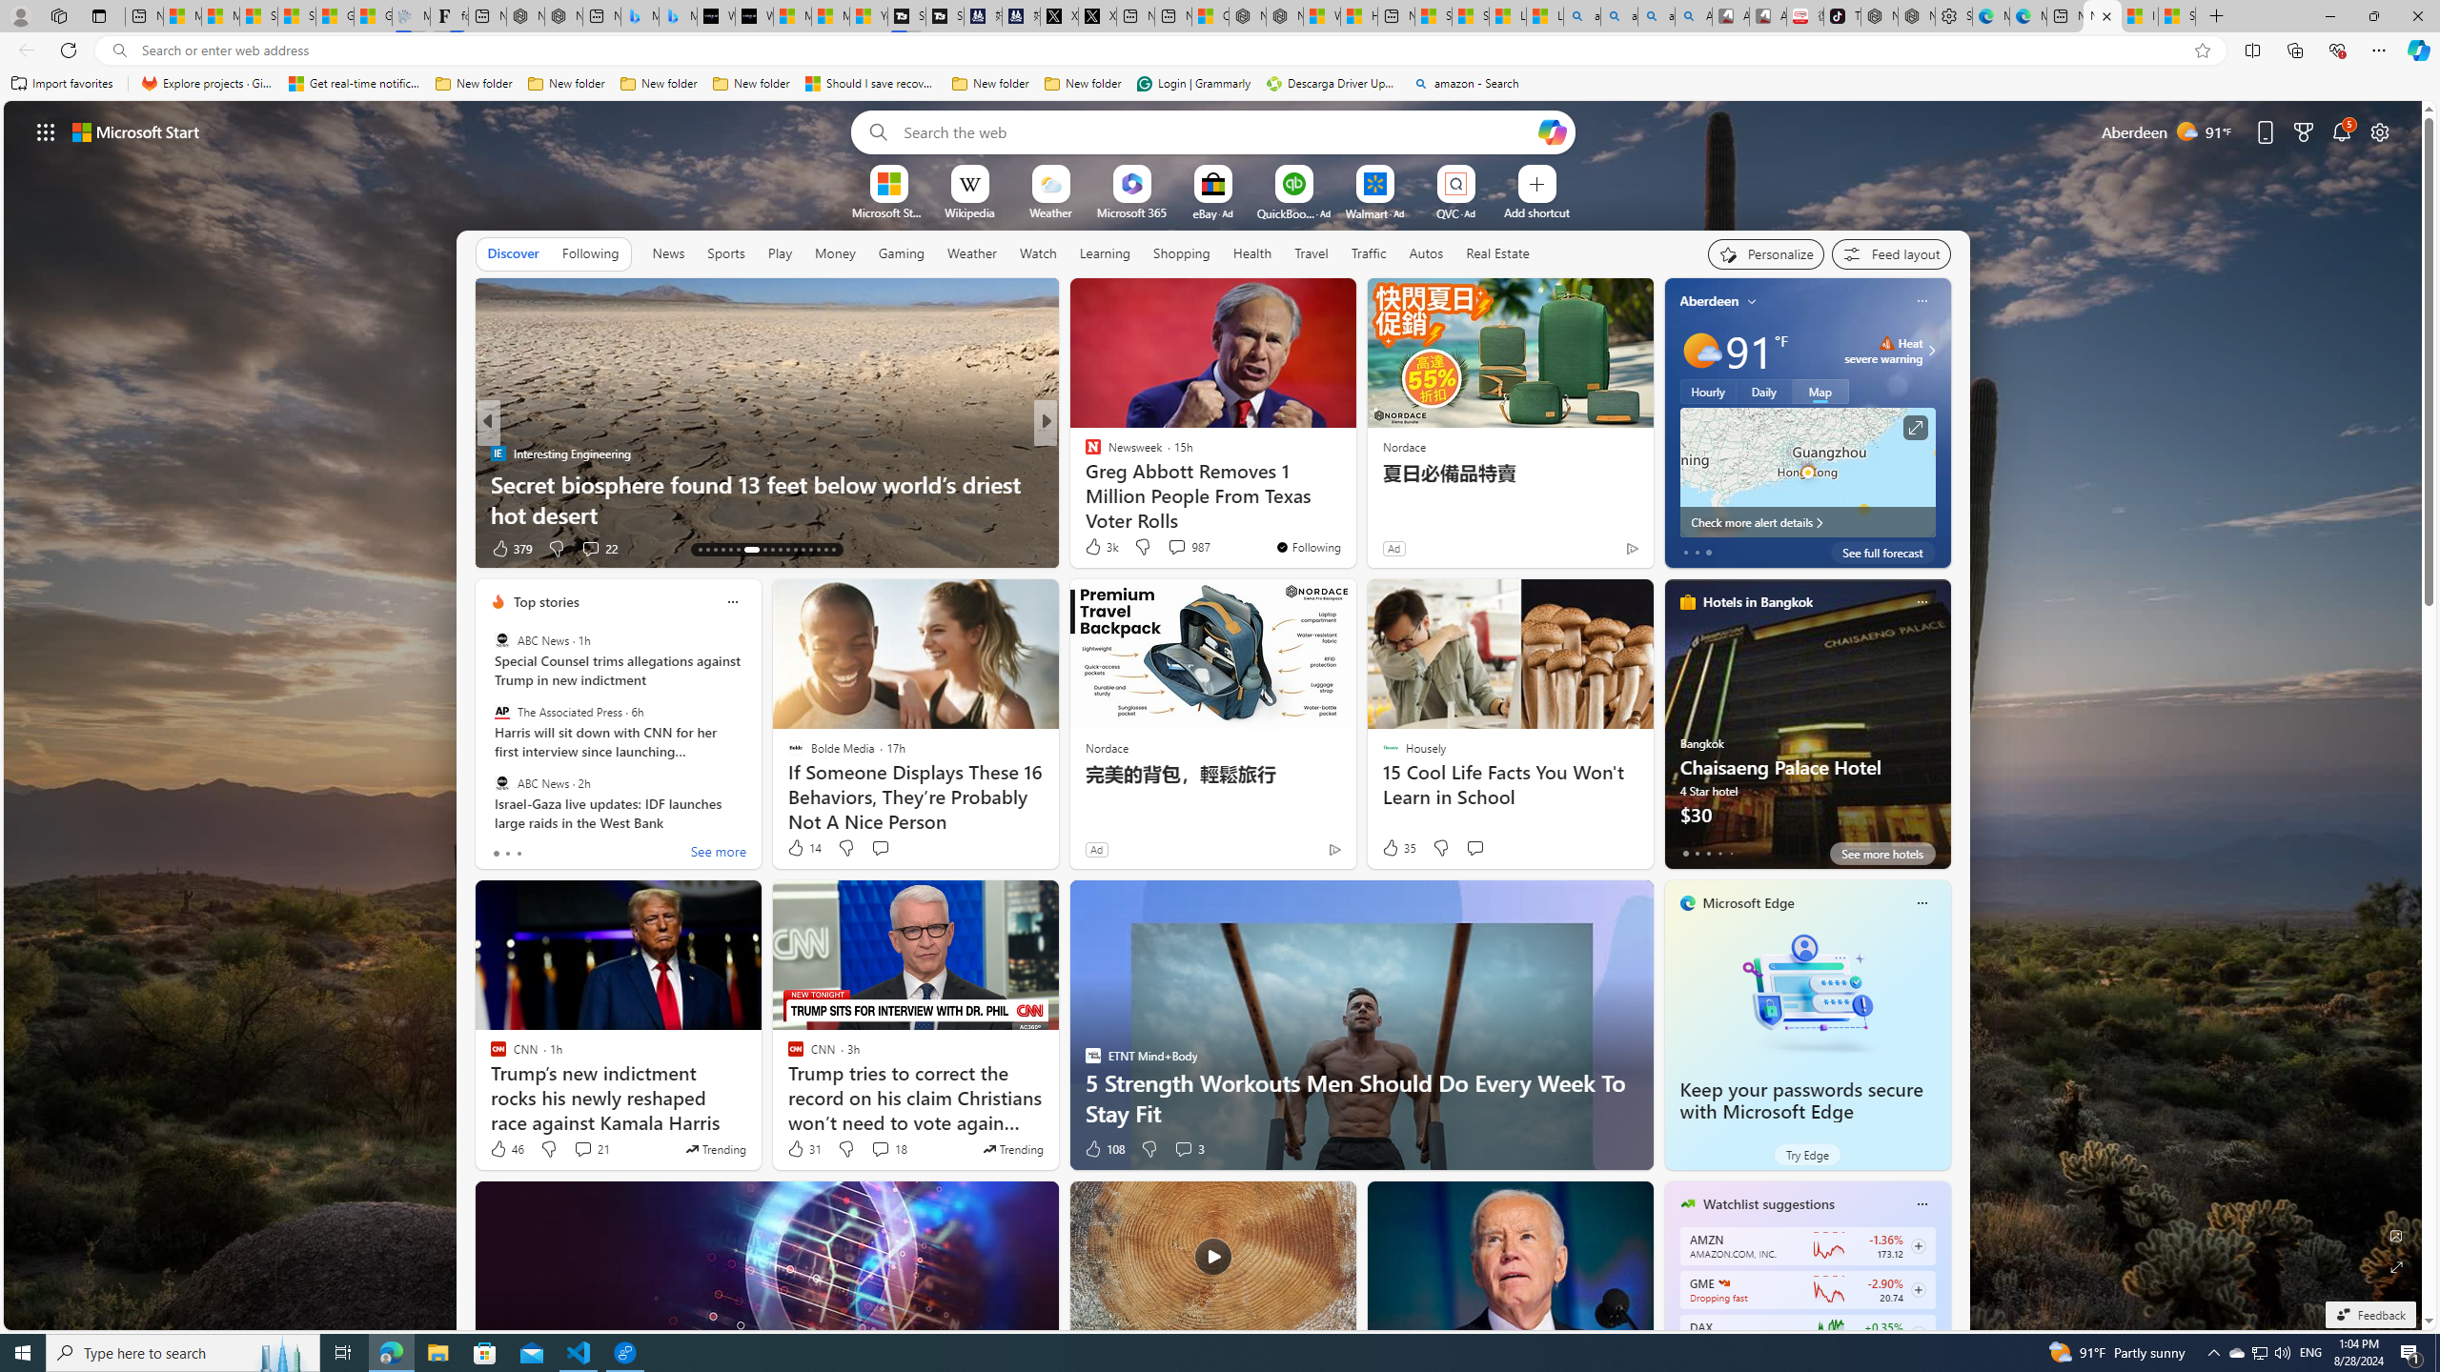 The height and width of the screenshot is (1372, 2440). Describe the element at coordinates (1807, 522) in the screenshot. I see `Check more alert details` at that location.